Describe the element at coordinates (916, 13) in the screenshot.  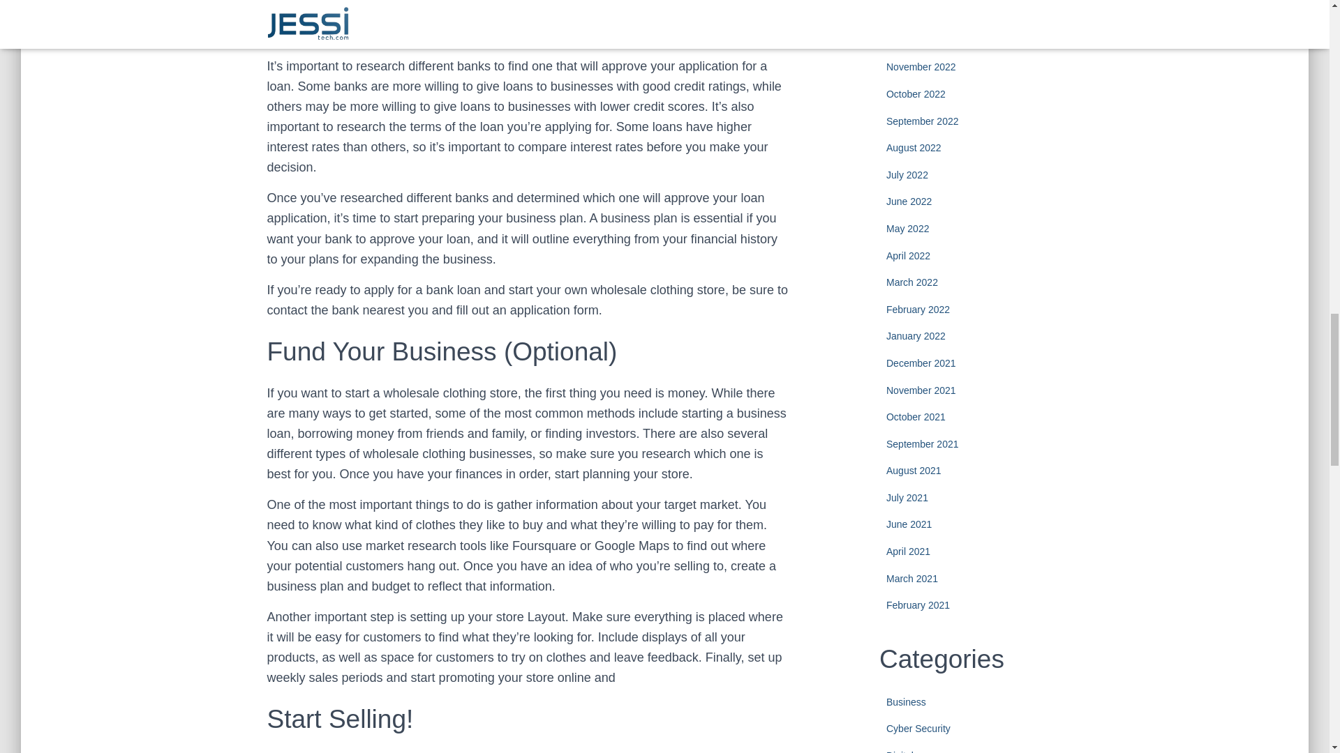
I see `January 2023` at that location.